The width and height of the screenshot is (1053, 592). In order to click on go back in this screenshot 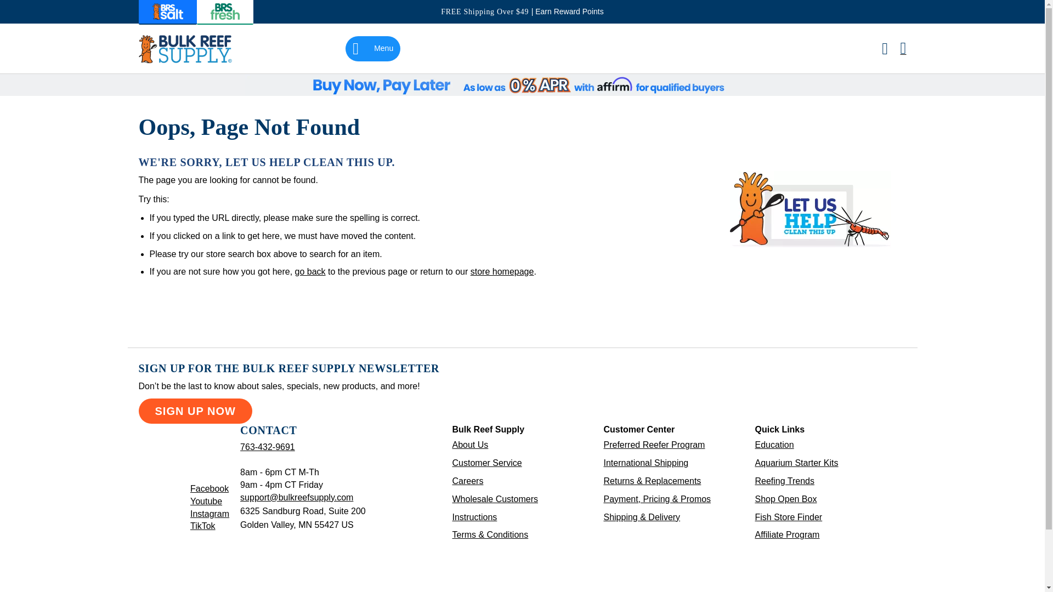, I will do `click(194, 411)`.